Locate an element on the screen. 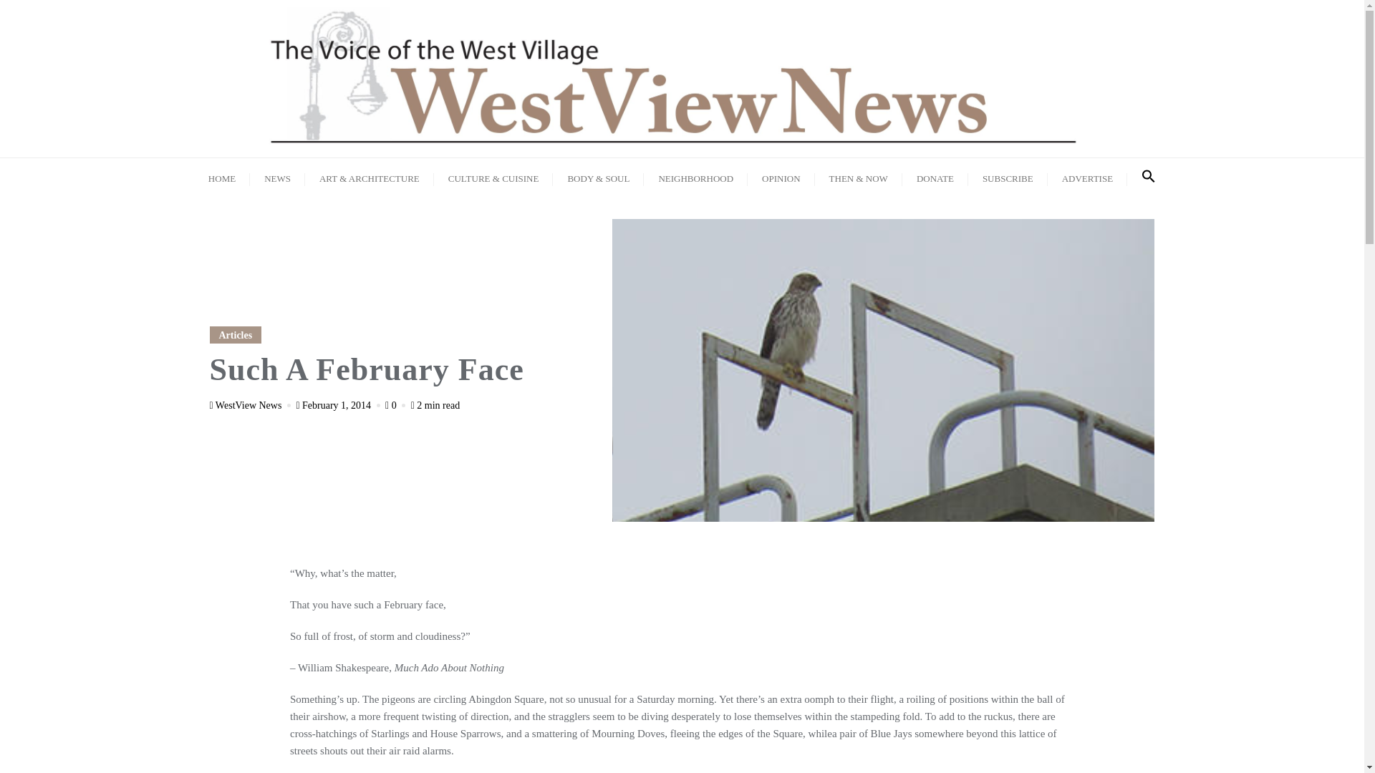  WestView News is located at coordinates (251, 405).